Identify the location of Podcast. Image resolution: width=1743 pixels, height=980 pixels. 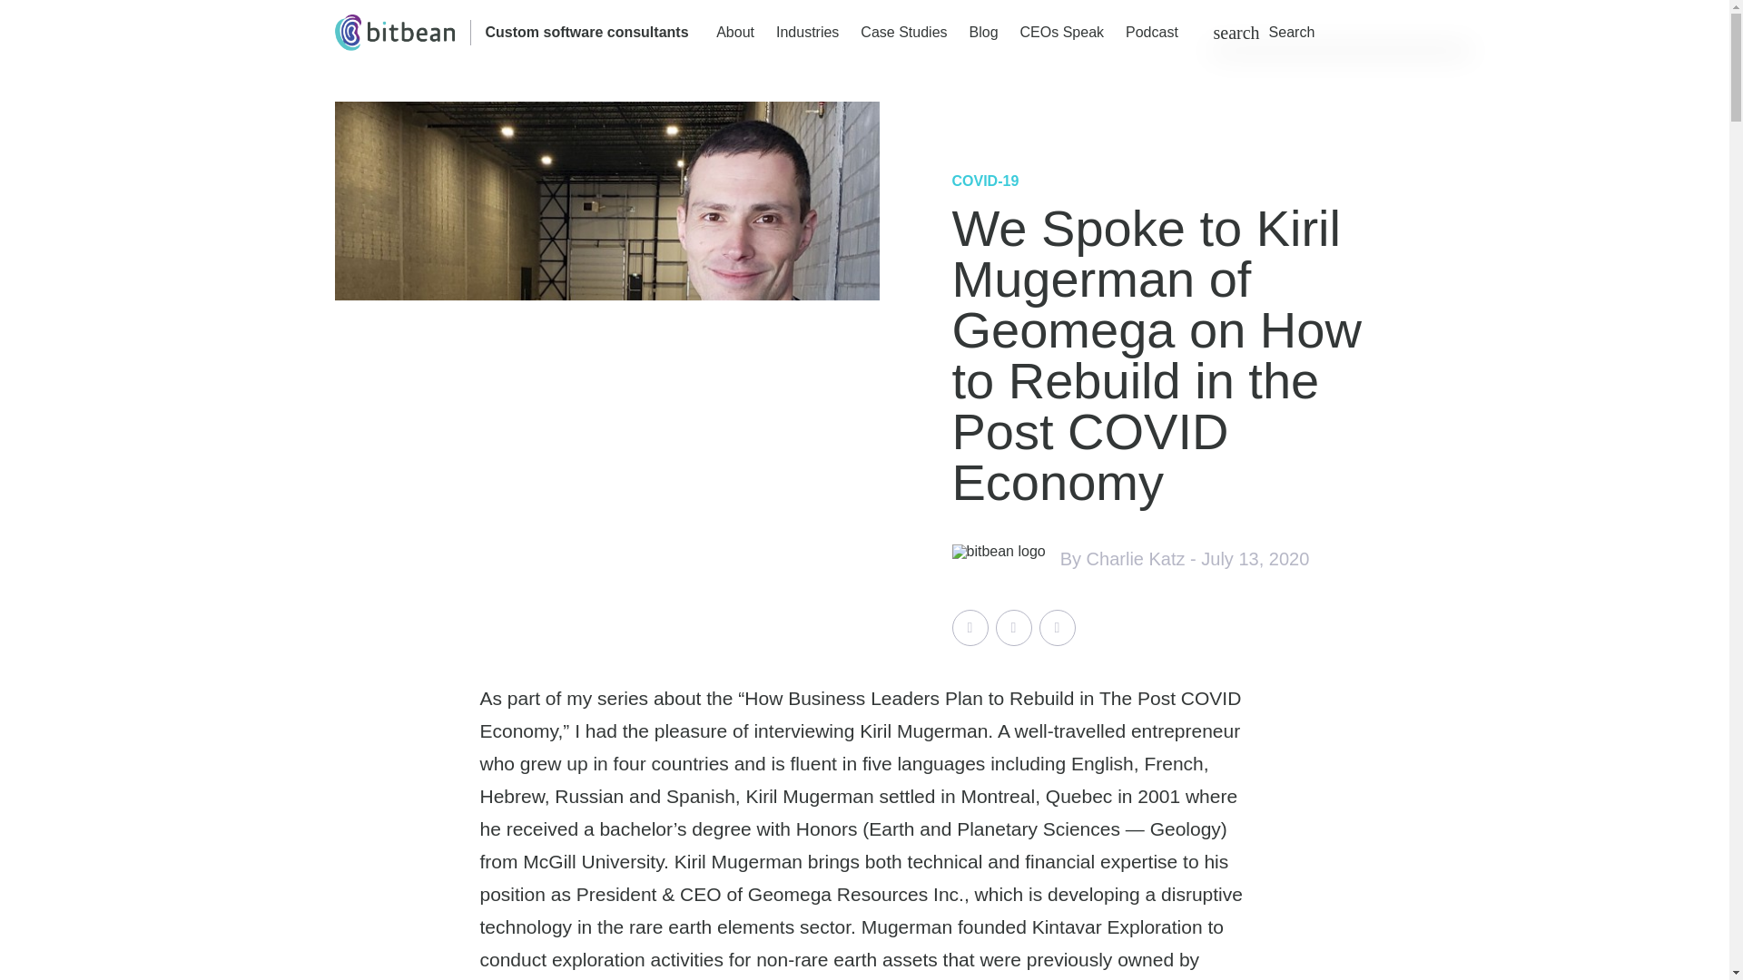
(1151, 33).